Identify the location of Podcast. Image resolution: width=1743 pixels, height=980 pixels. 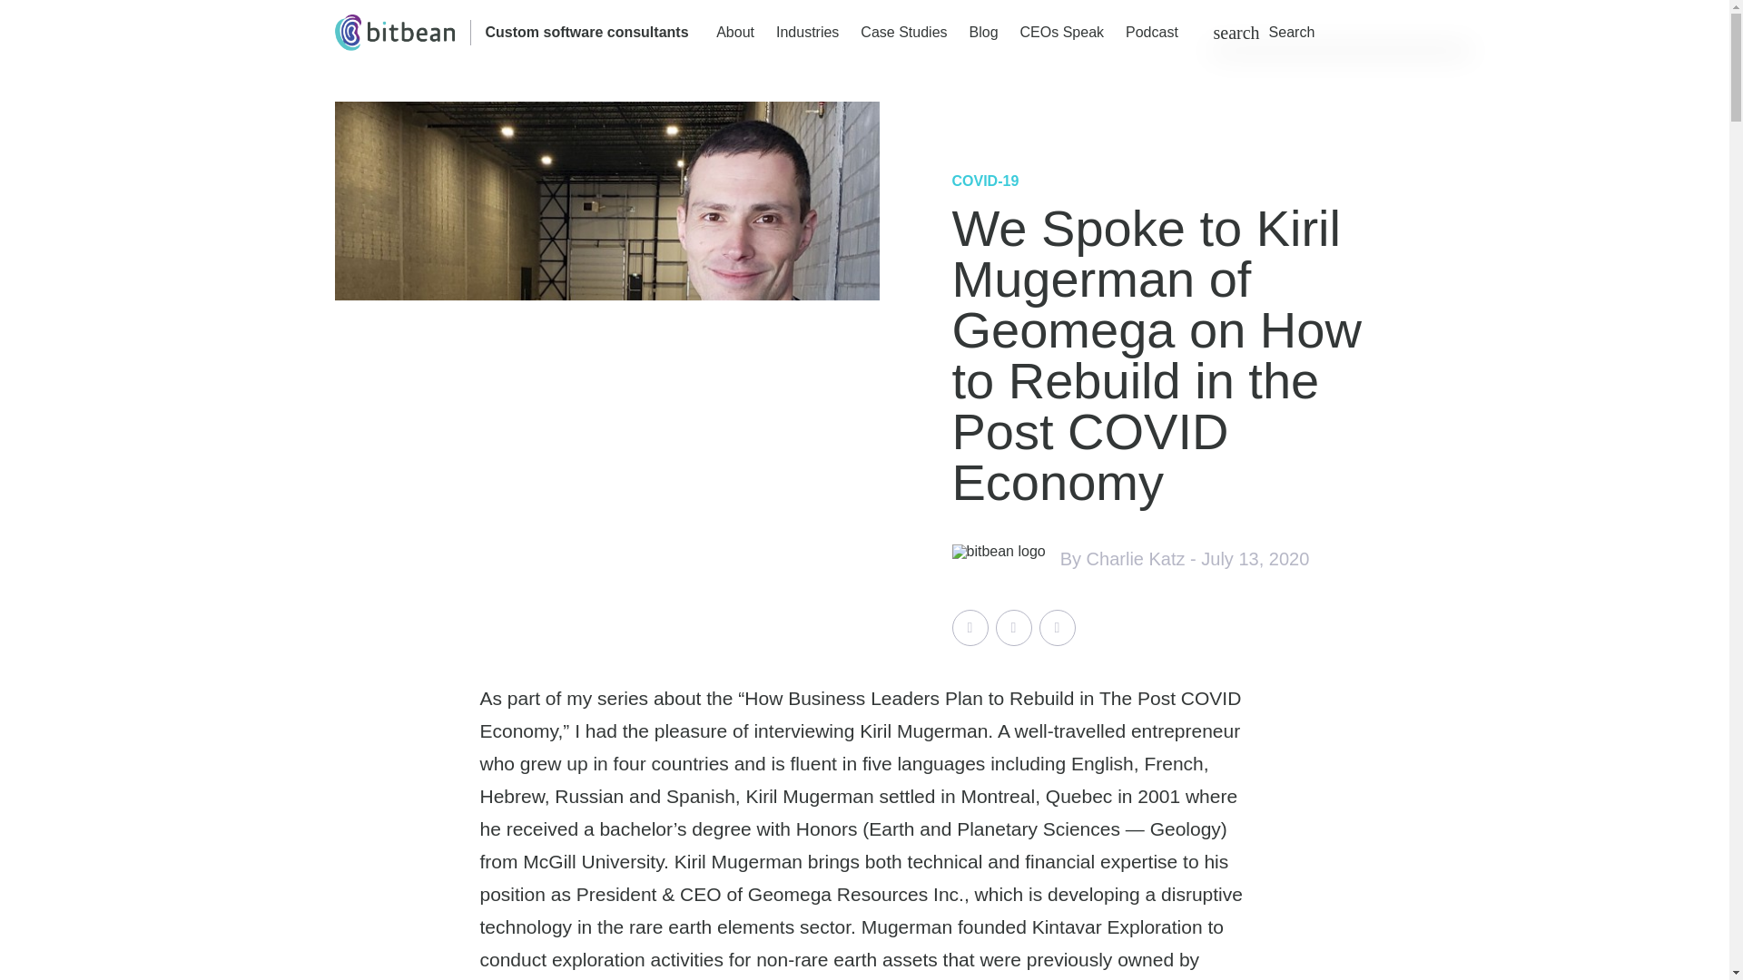
(1151, 33).